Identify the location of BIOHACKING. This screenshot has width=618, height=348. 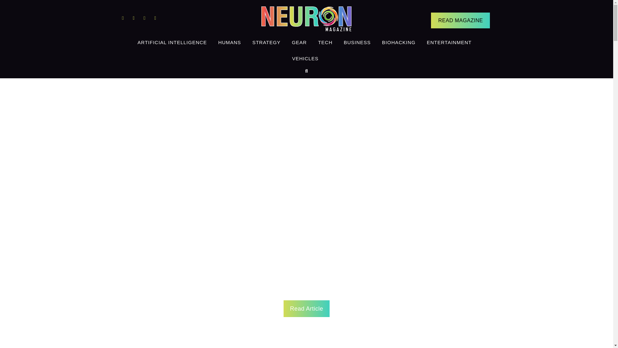
(398, 42).